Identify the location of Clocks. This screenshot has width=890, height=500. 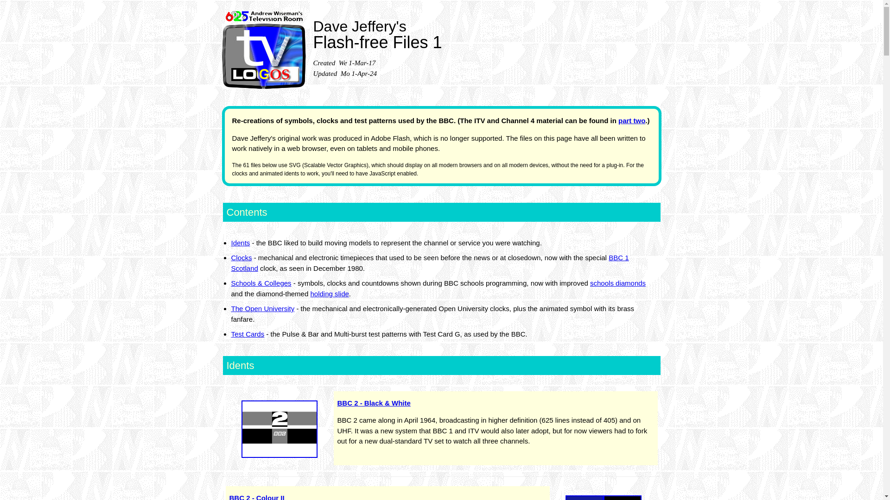
(241, 257).